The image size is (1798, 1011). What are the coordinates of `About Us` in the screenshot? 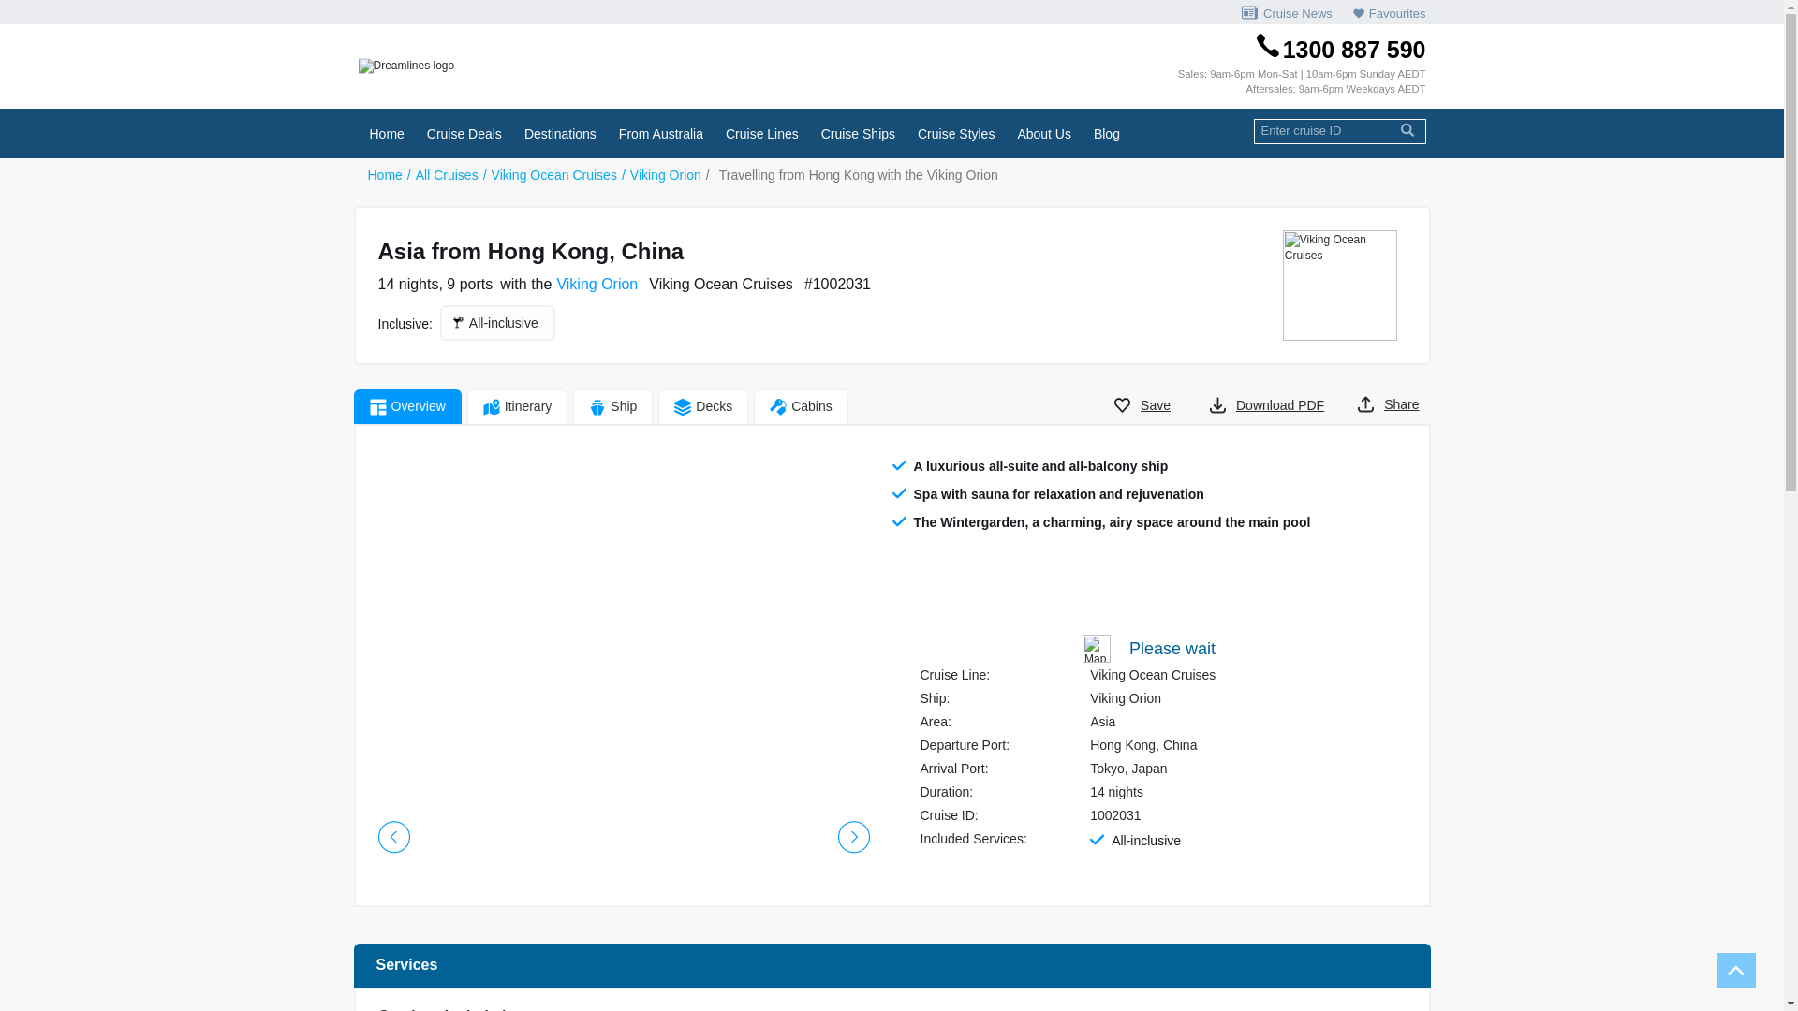 It's located at (1044, 134).